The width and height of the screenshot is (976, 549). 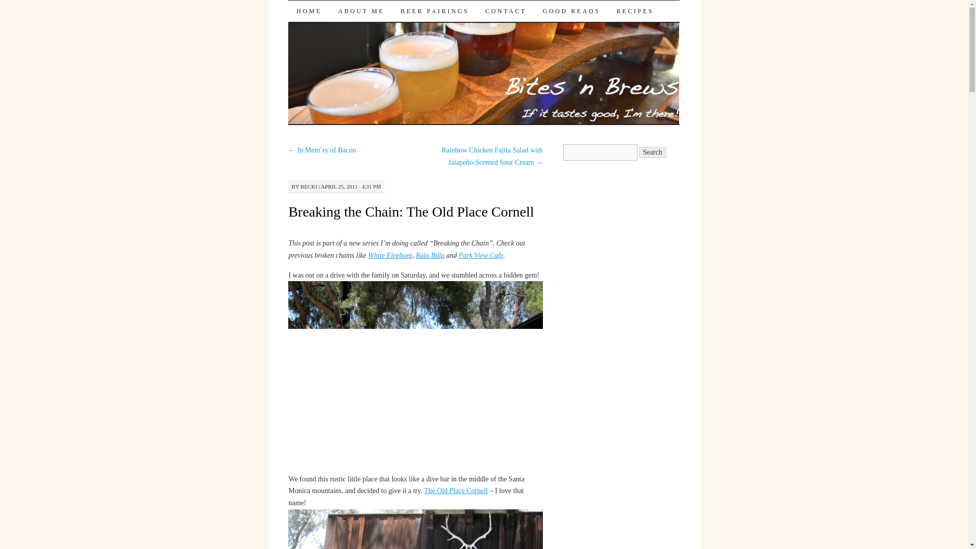 What do you see at coordinates (634, 11) in the screenshot?
I see `RECIPES` at bounding box center [634, 11].